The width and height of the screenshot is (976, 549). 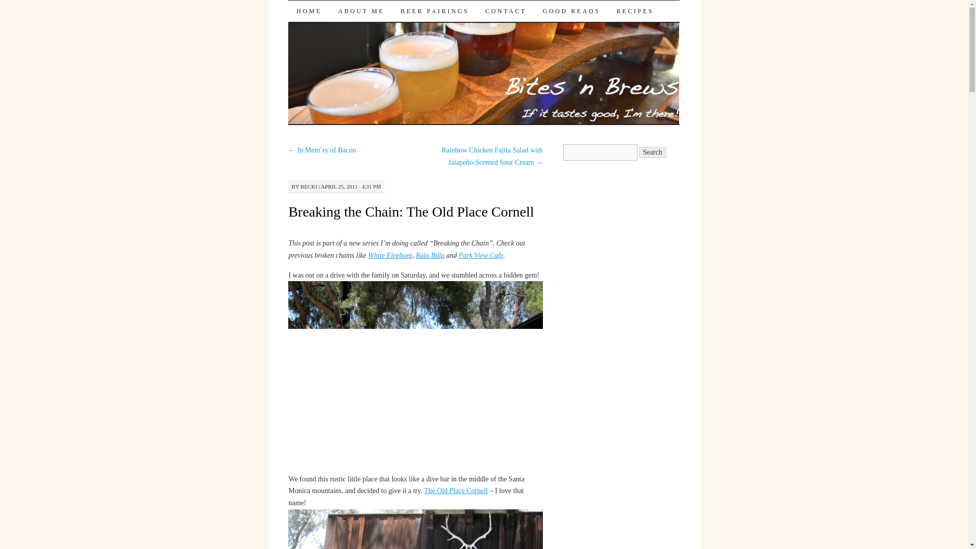 What do you see at coordinates (634, 11) in the screenshot?
I see `RECIPES` at bounding box center [634, 11].